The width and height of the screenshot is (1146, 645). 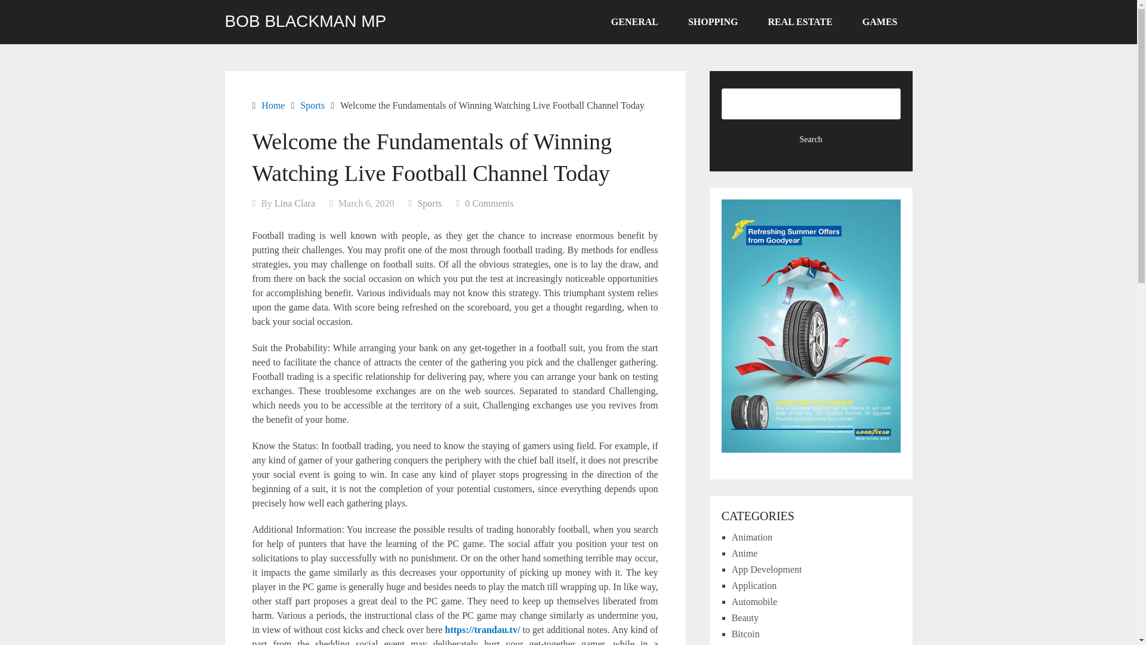 What do you see at coordinates (634, 22) in the screenshot?
I see `GENERAL` at bounding box center [634, 22].